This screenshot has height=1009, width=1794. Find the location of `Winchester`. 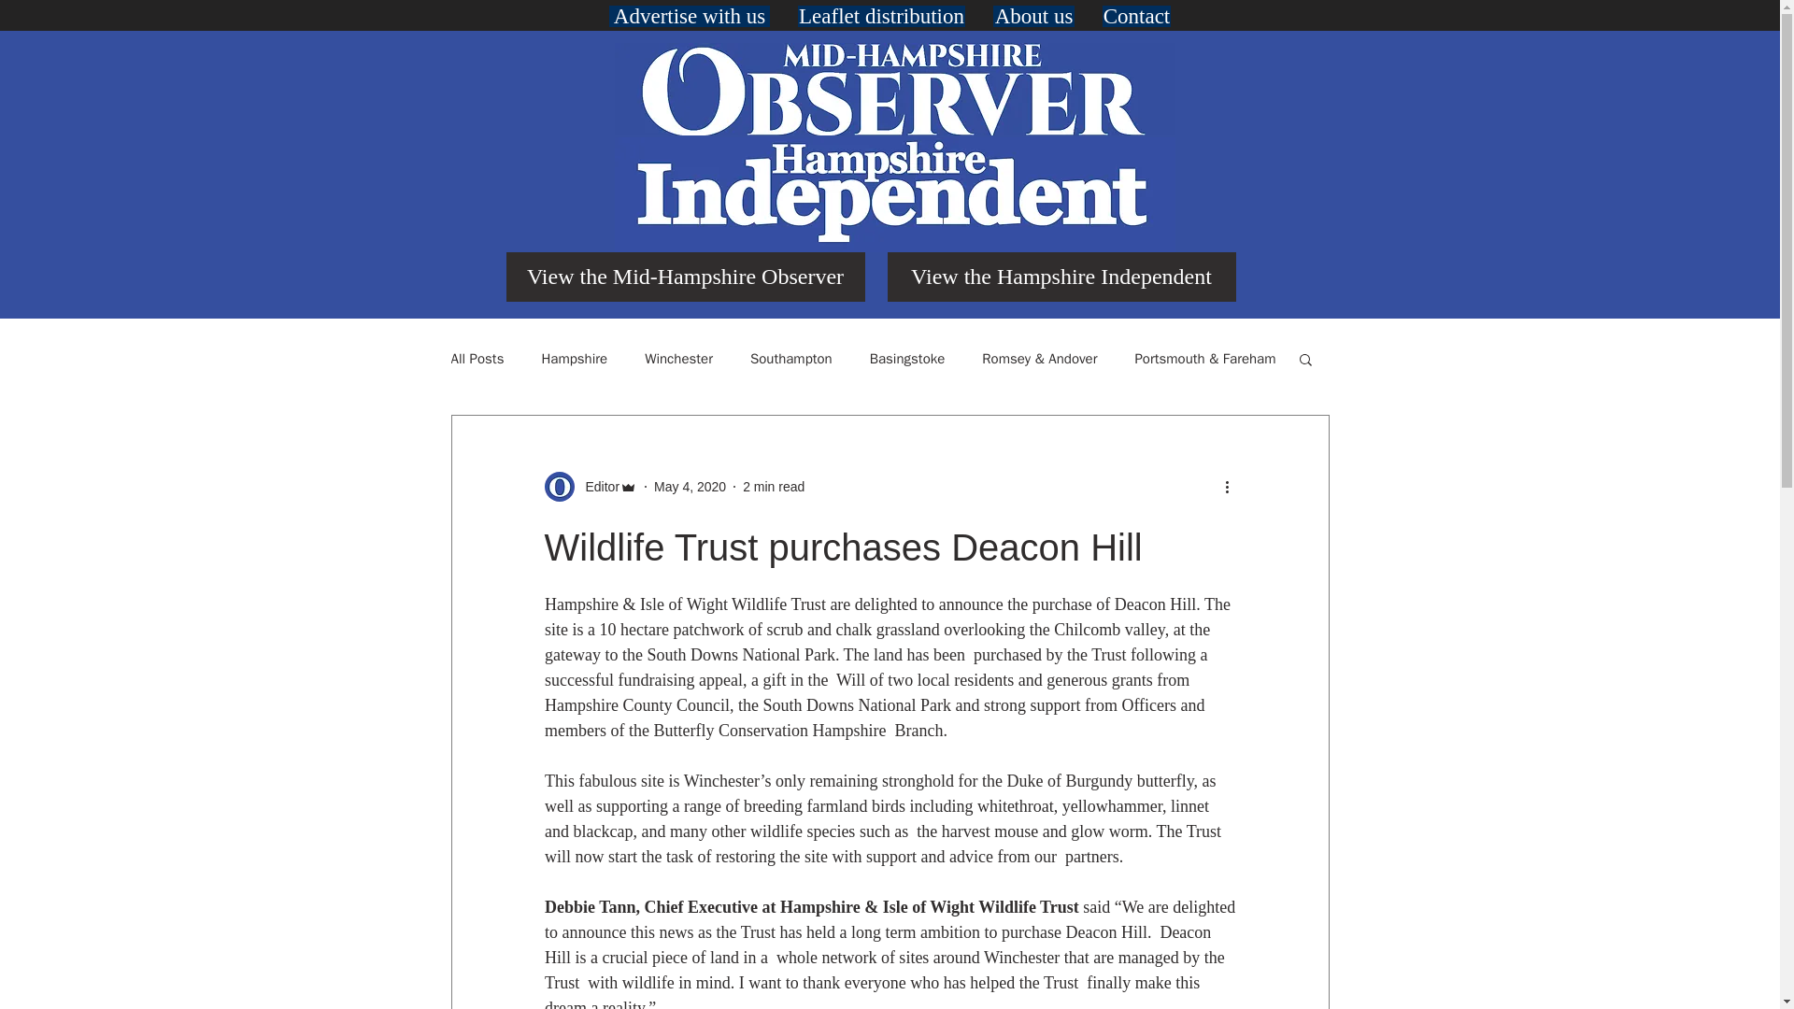

Winchester is located at coordinates (678, 358).